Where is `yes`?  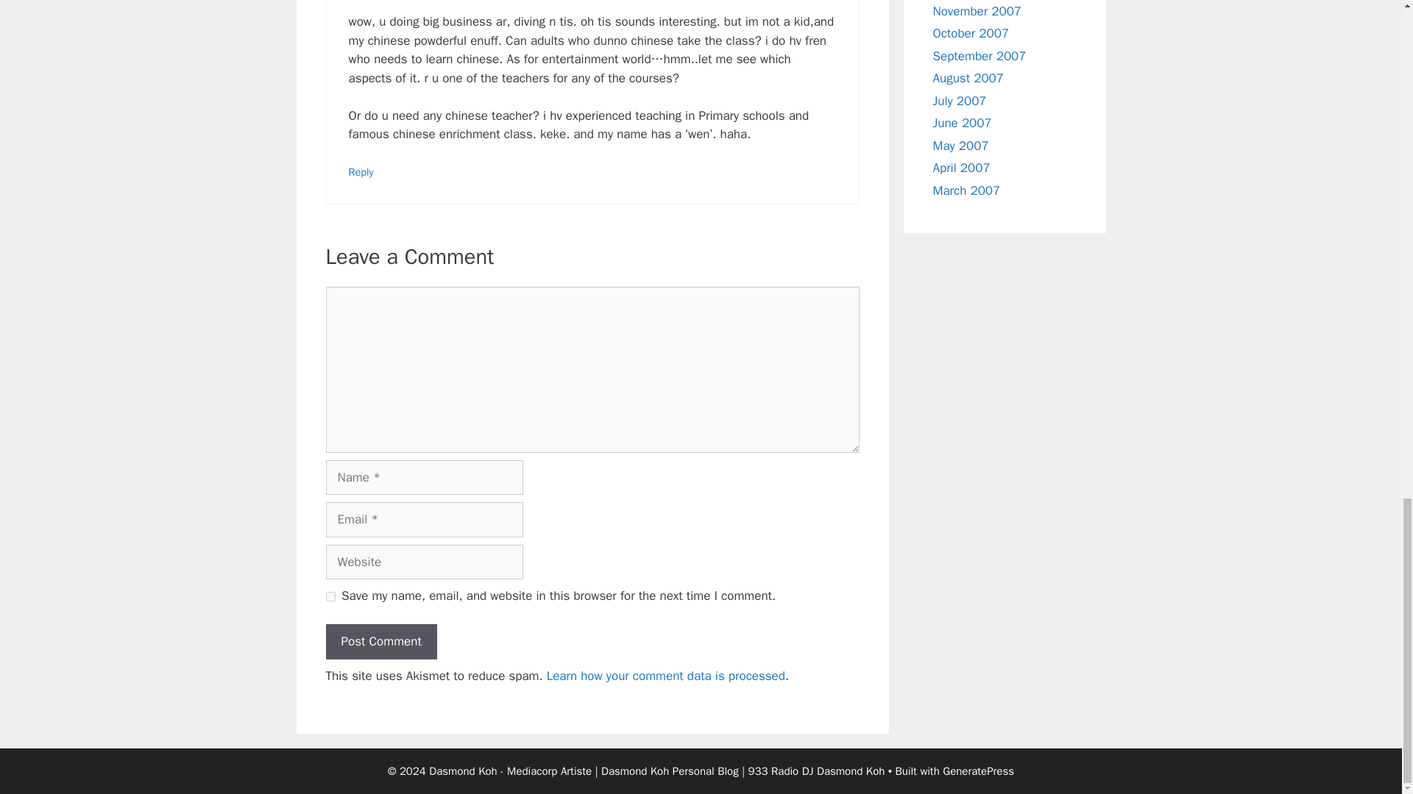
yes is located at coordinates (330, 595).